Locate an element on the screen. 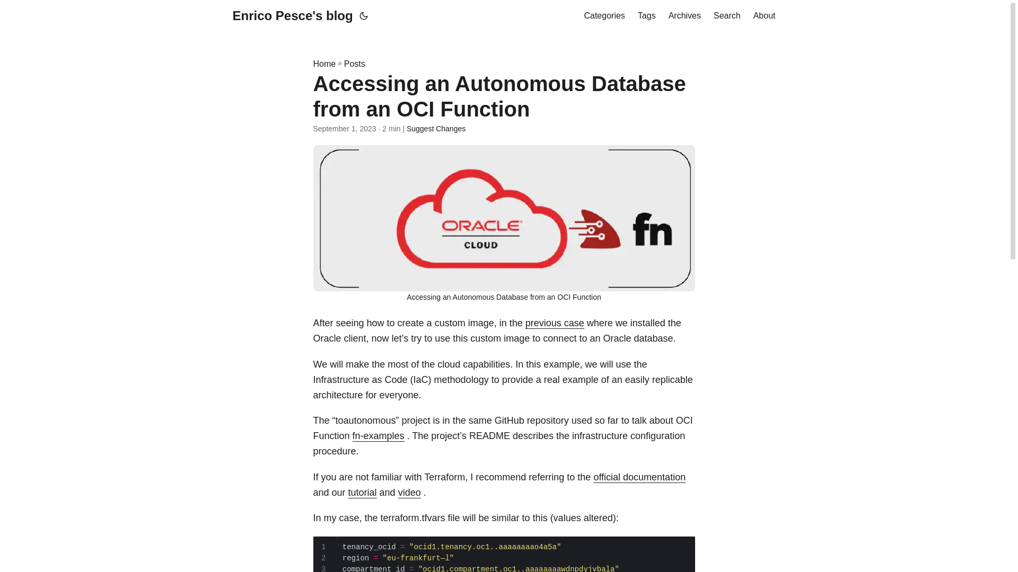 This screenshot has width=1018, height=572. Categories is located at coordinates (604, 16).